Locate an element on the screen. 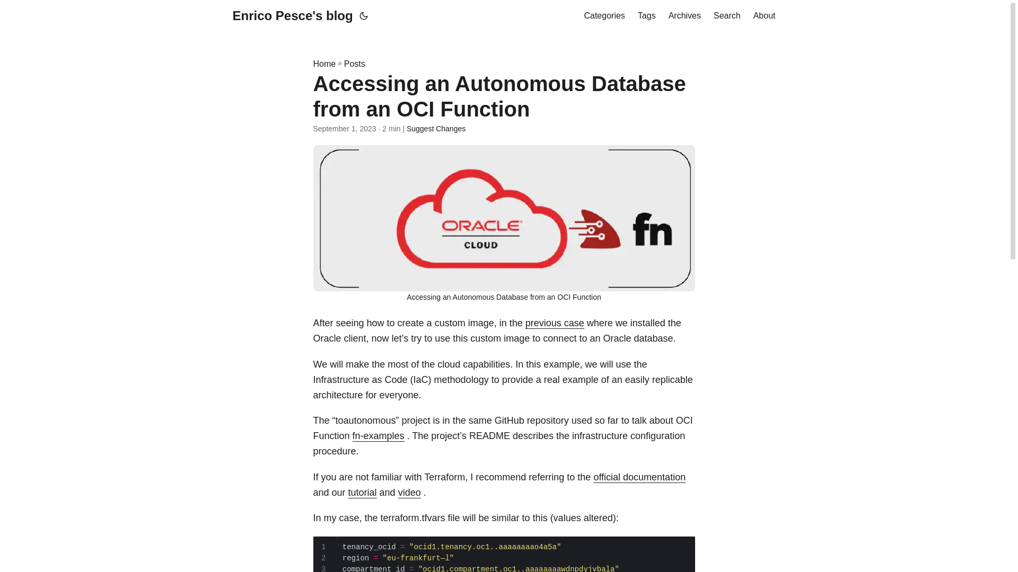 This screenshot has width=1018, height=572. Categories is located at coordinates (604, 16).